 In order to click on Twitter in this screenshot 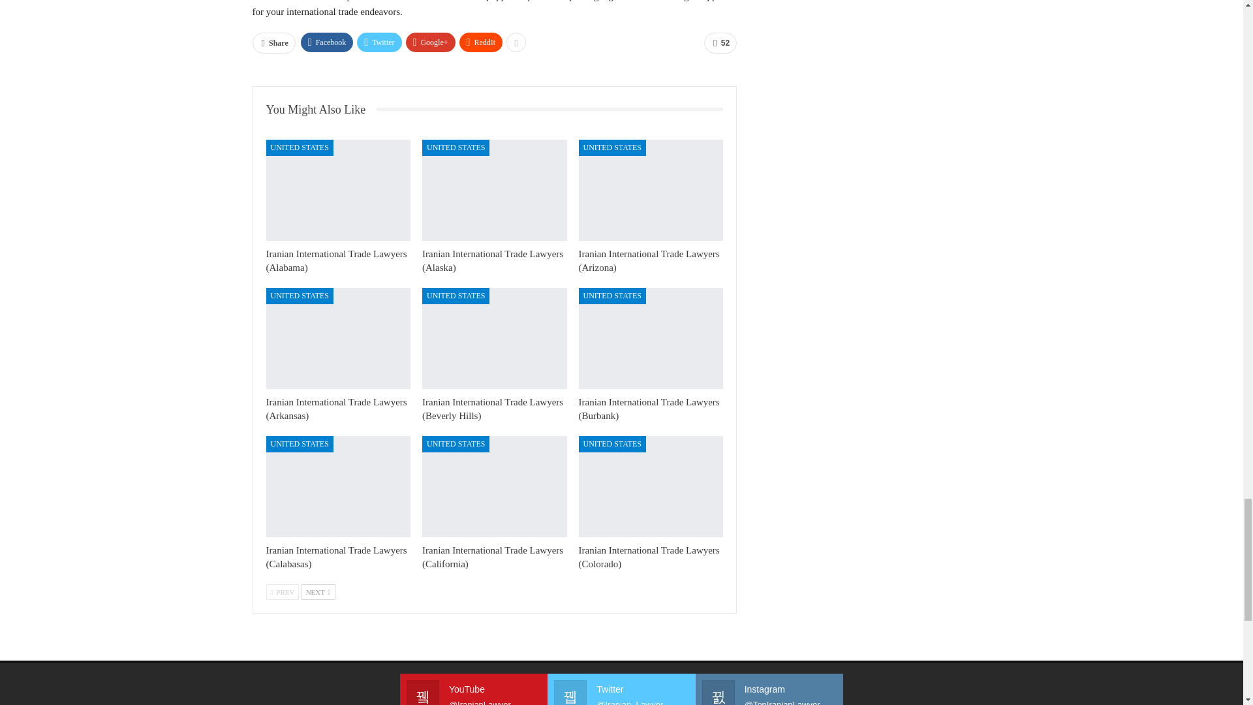, I will do `click(379, 42)`.